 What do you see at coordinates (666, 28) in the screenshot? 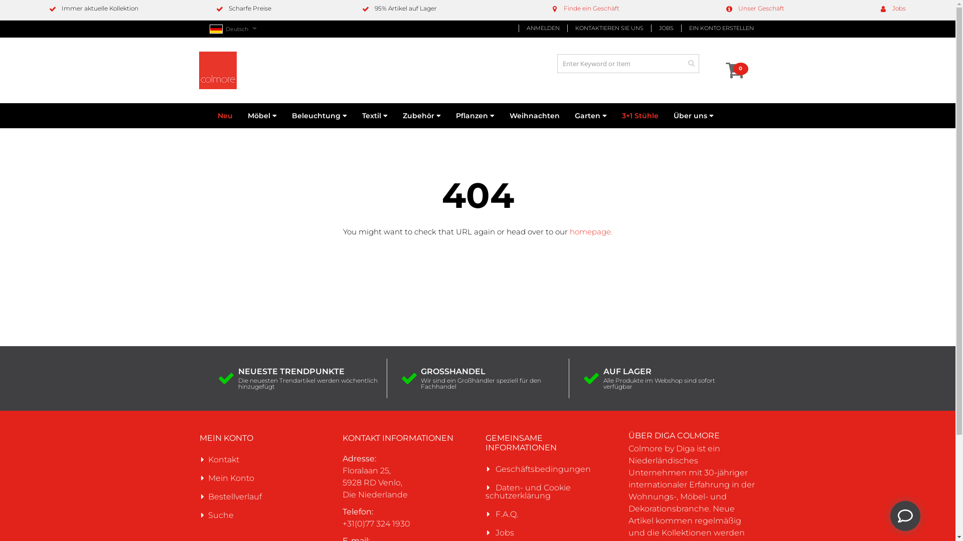
I see `JOBS` at bounding box center [666, 28].